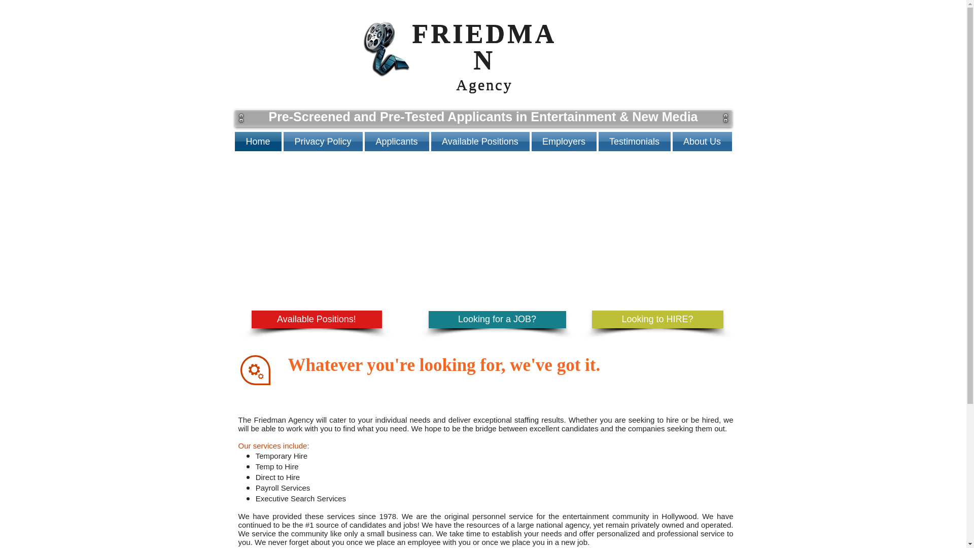 The image size is (974, 548). I want to click on About Us, so click(702, 142).